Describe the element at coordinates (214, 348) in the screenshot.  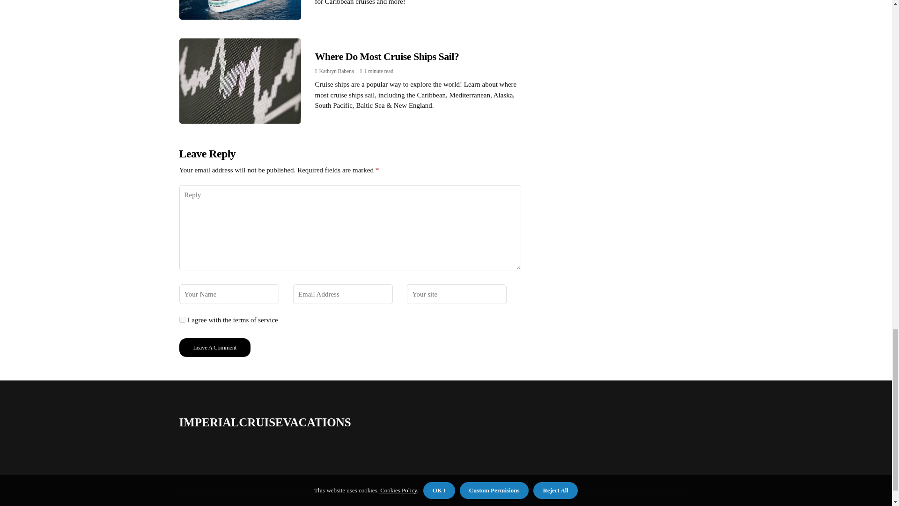
I see `Leave a Comment` at that location.